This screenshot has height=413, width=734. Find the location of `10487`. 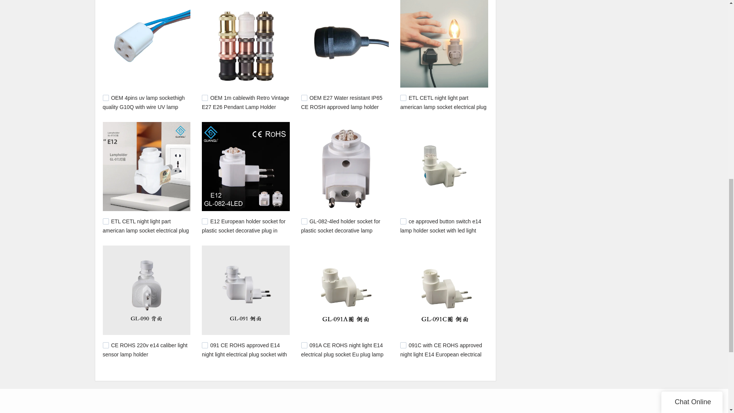

10487 is located at coordinates (304, 345).